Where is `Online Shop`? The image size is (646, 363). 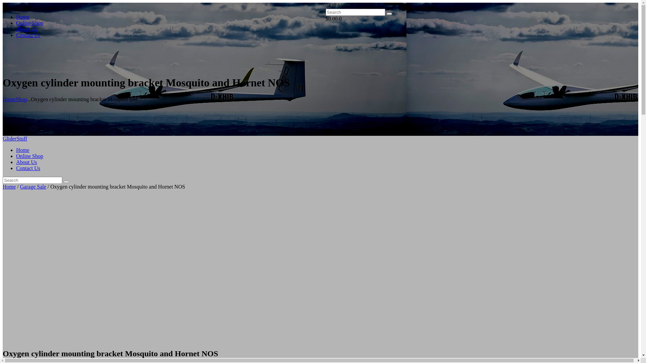 Online Shop is located at coordinates (30, 156).